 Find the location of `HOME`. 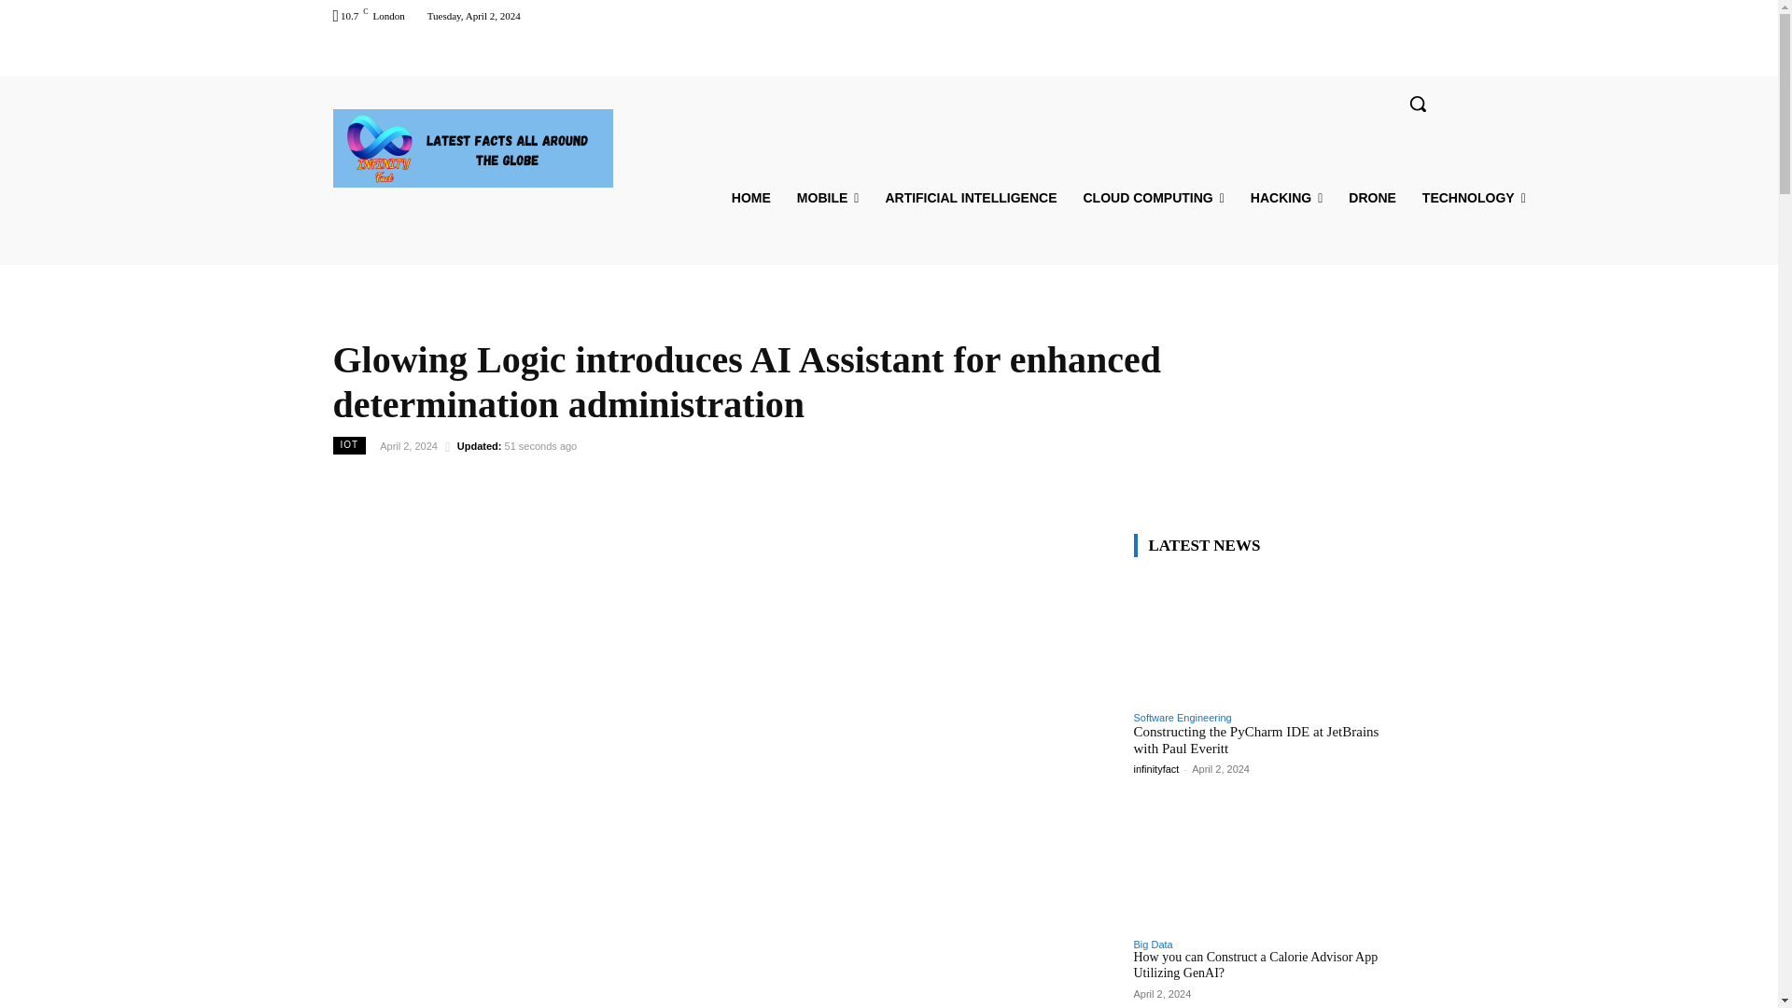

HOME is located at coordinates (750, 198).